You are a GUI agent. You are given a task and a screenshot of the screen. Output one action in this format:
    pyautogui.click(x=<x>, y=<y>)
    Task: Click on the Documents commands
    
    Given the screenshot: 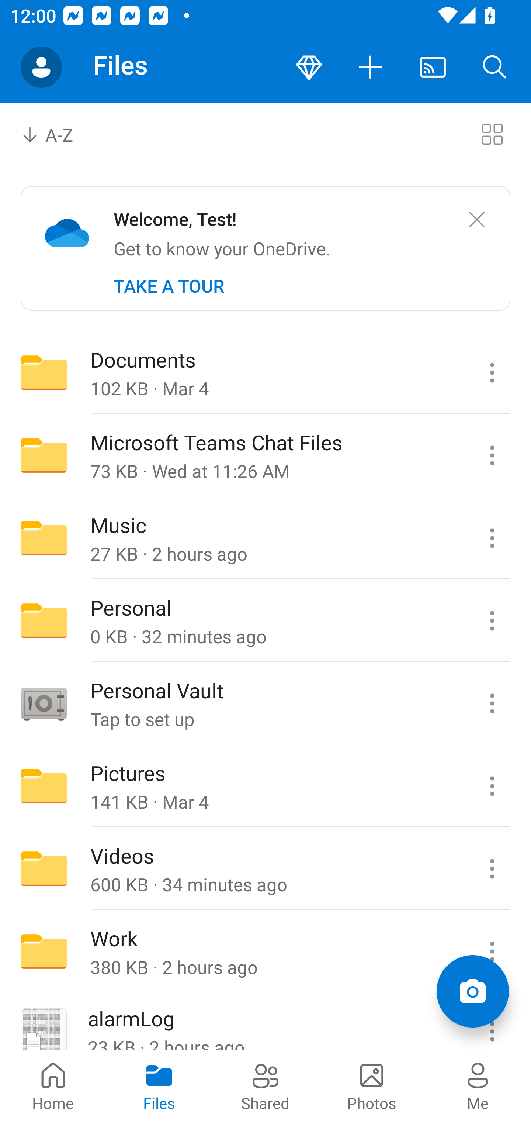 What is the action you would take?
    pyautogui.click(x=492, y=372)
    